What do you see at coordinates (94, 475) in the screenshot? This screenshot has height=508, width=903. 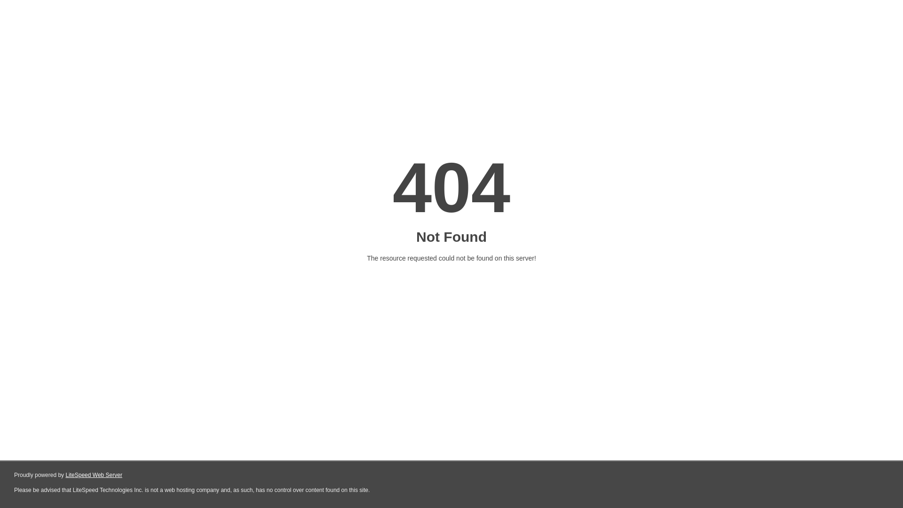 I see `LiteSpeed Web Server` at bounding box center [94, 475].